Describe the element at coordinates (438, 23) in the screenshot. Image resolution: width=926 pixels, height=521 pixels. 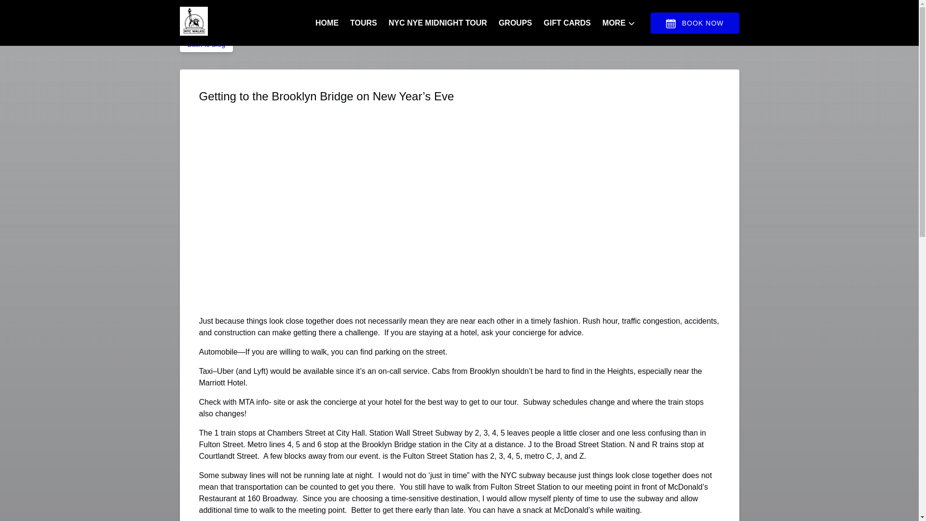
I see `NYC NYE MIDNIGHT TOUR` at that location.